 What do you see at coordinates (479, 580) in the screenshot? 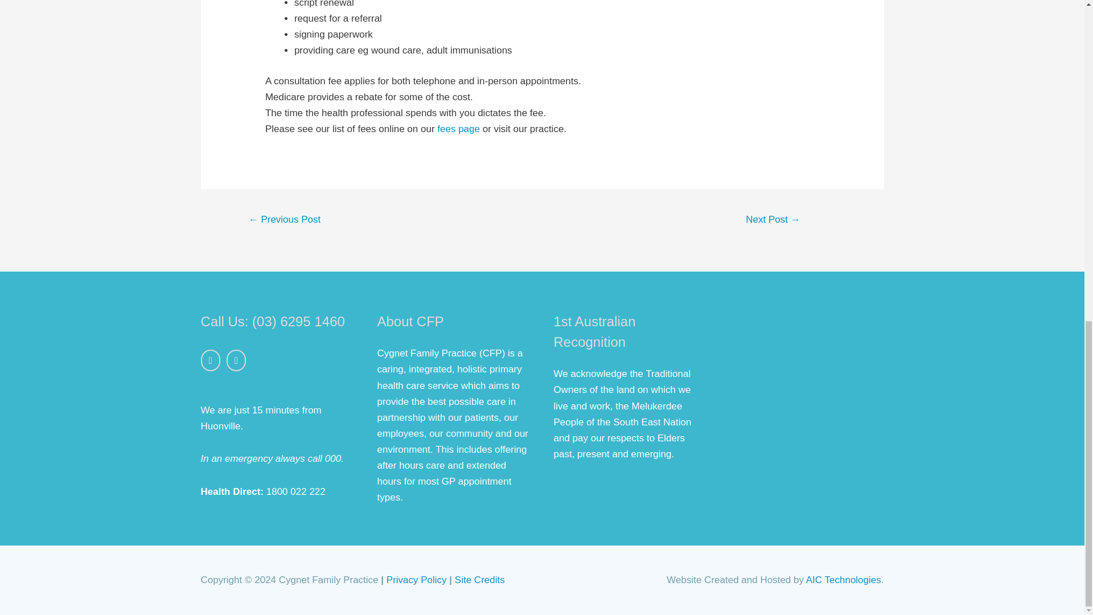
I see `Site Credits` at bounding box center [479, 580].